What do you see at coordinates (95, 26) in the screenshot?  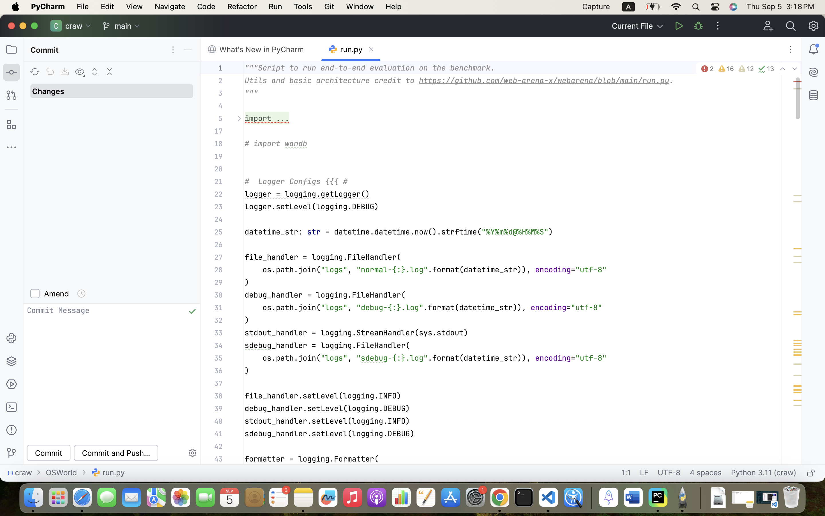 I see `0` at bounding box center [95, 26].